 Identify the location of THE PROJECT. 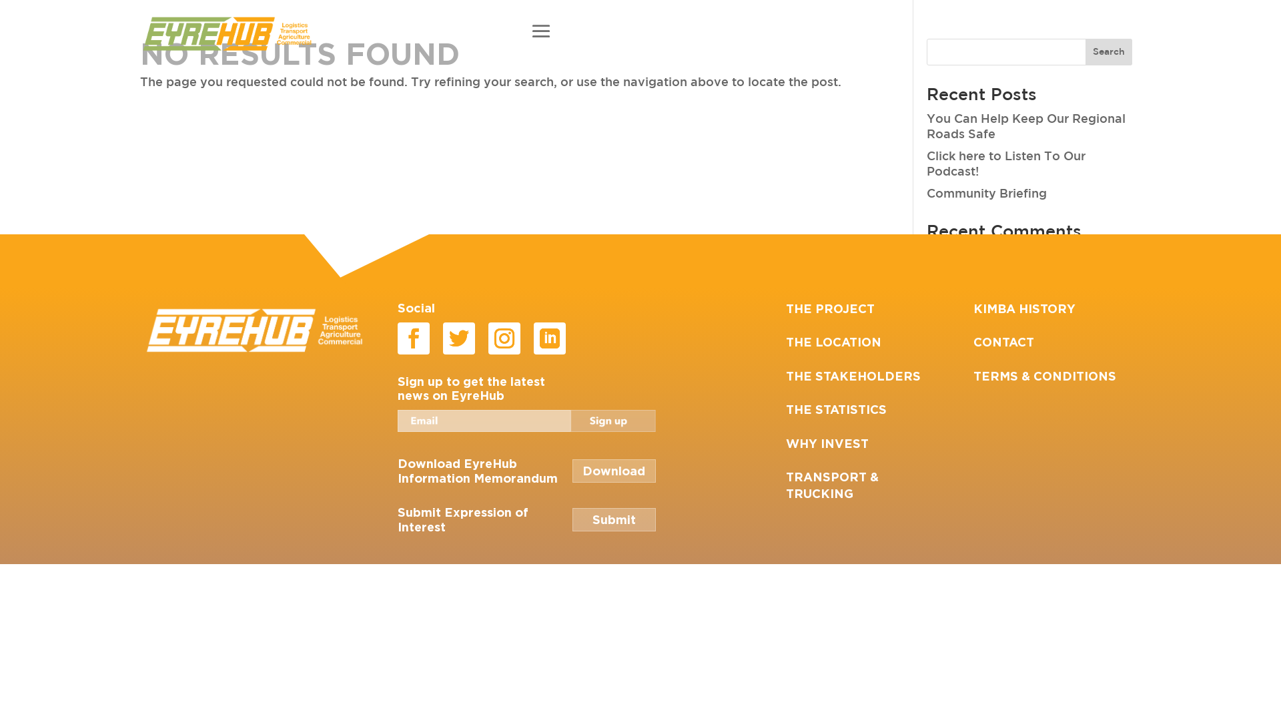
(830, 308).